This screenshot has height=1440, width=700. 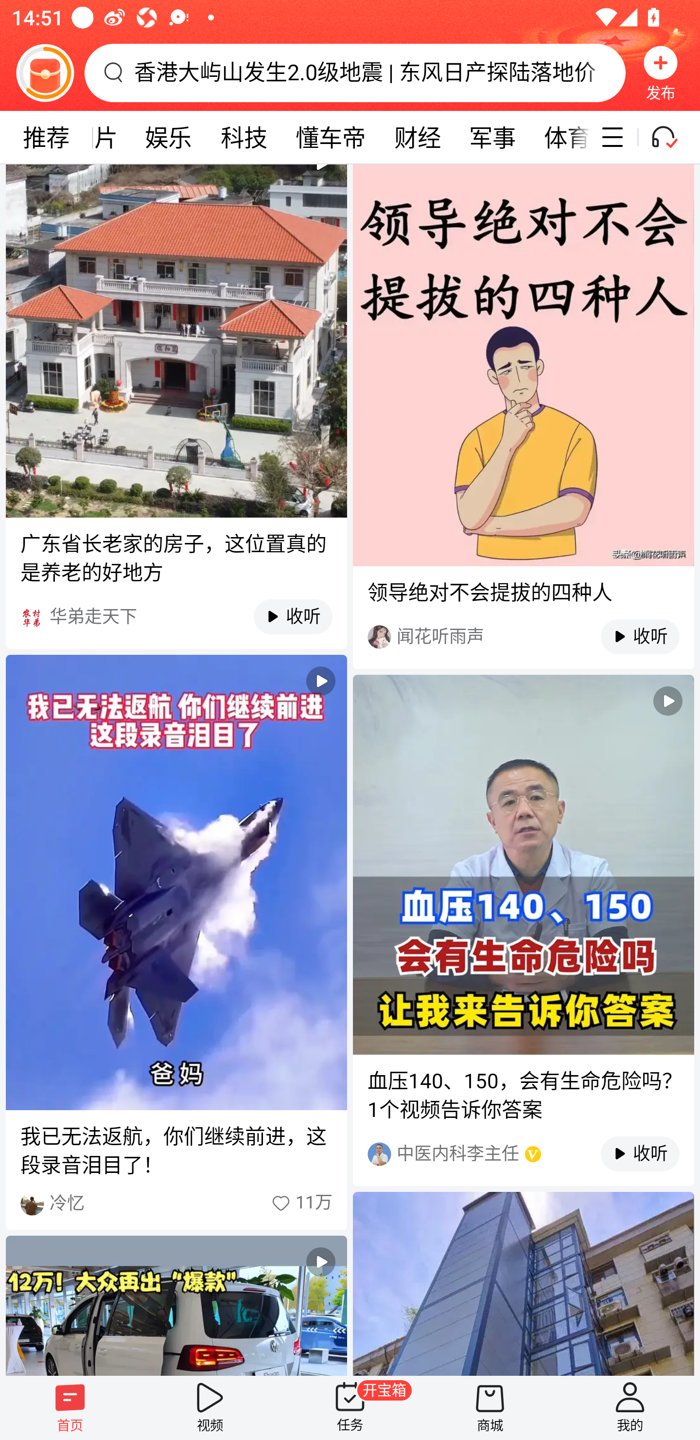 I want to click on 首页, so click(x=70, y=1407).